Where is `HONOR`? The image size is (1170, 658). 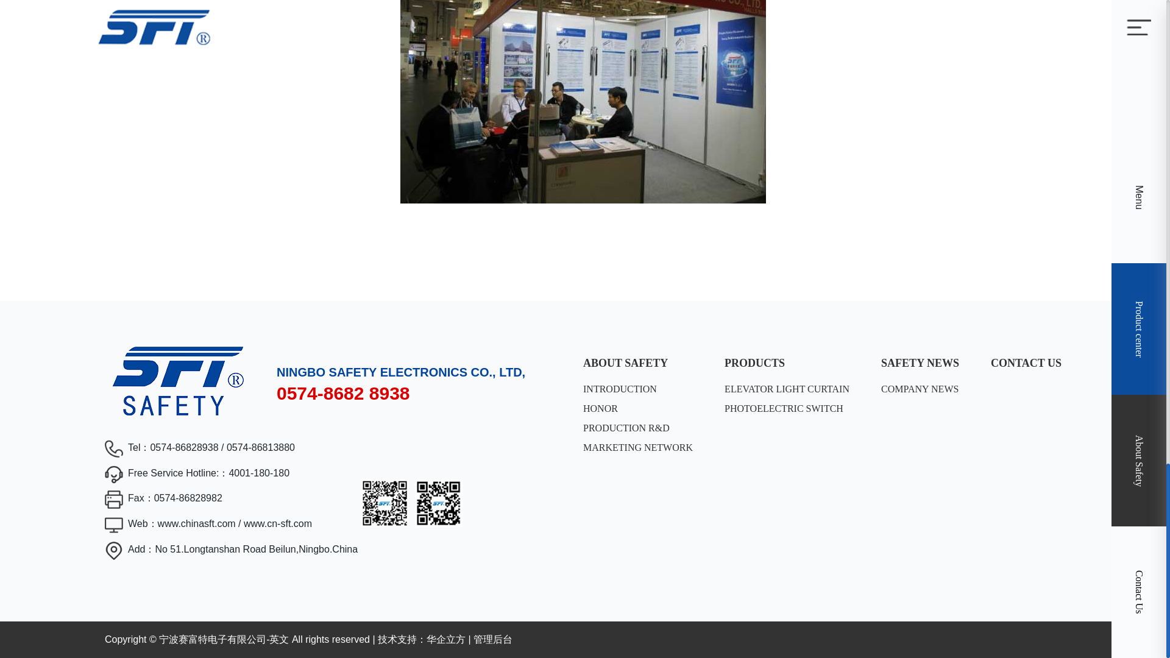 HONOR is located at coordinates (637, 408).